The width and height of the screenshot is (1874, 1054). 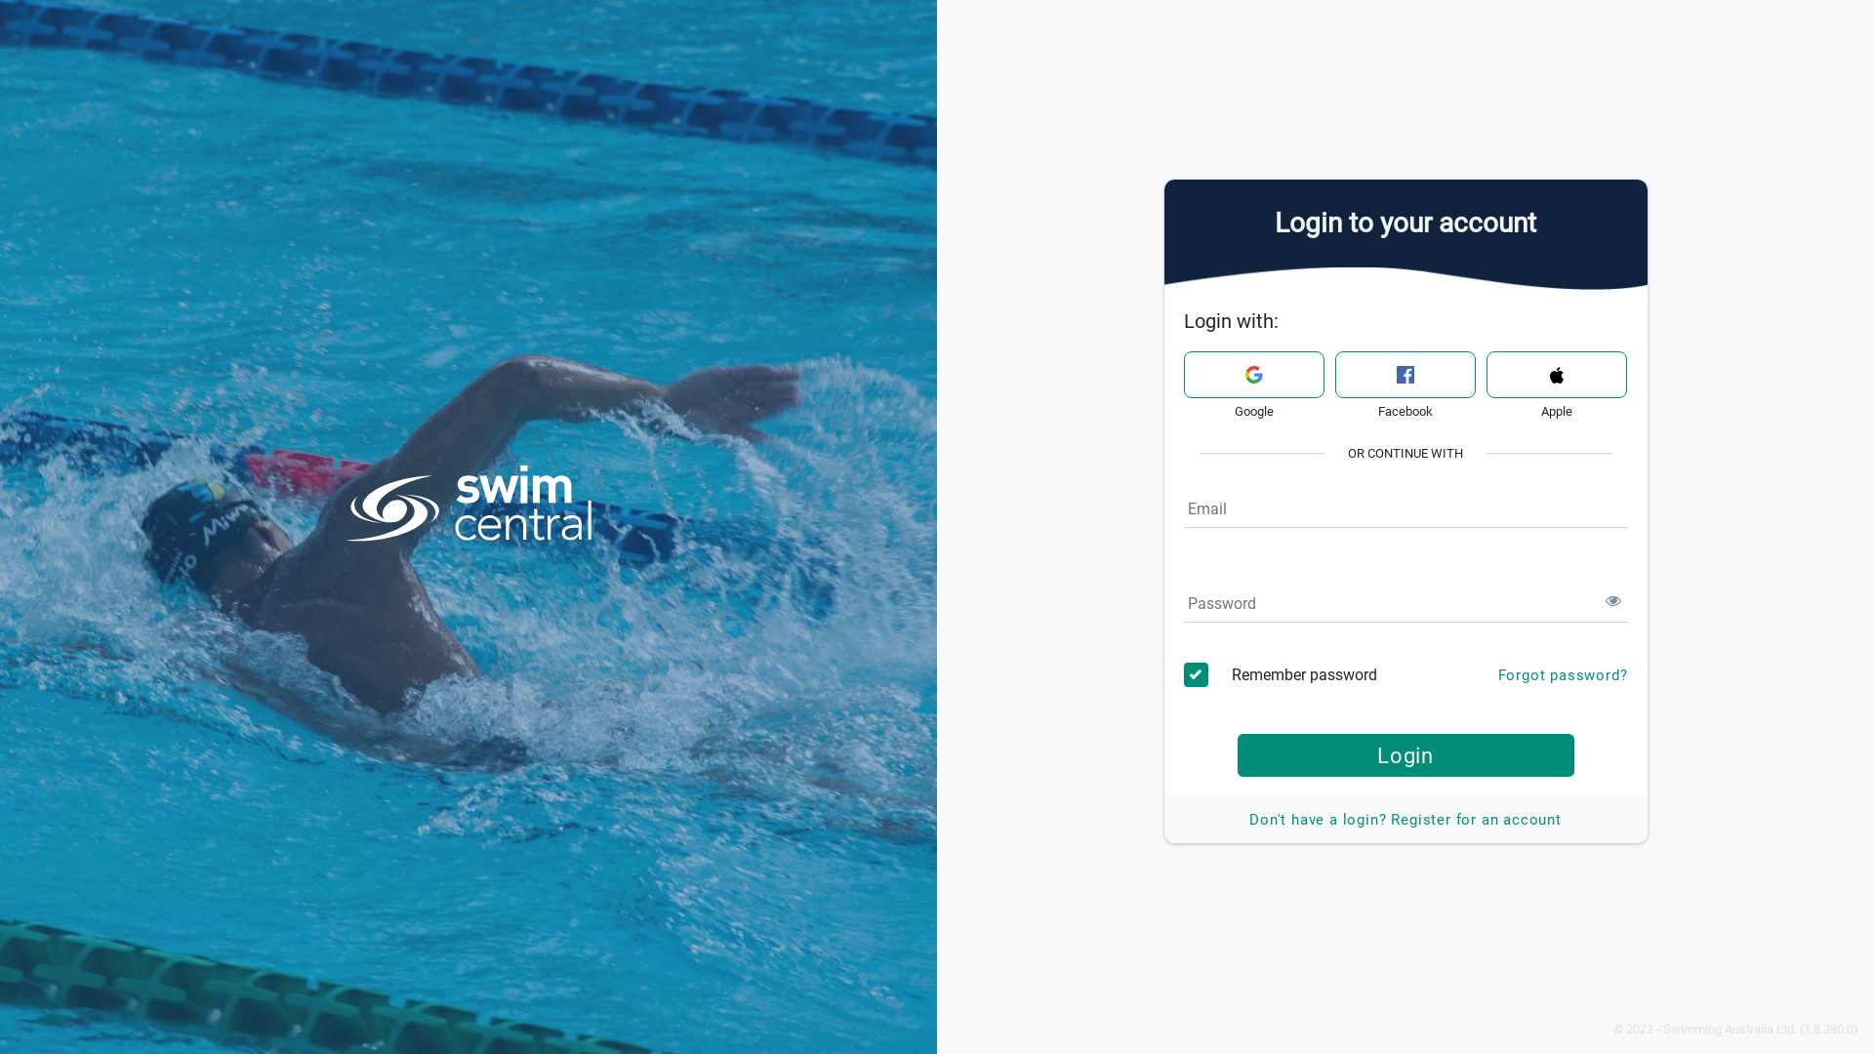 I want to click on Continue with Apple, so click(x=1556, y=375).